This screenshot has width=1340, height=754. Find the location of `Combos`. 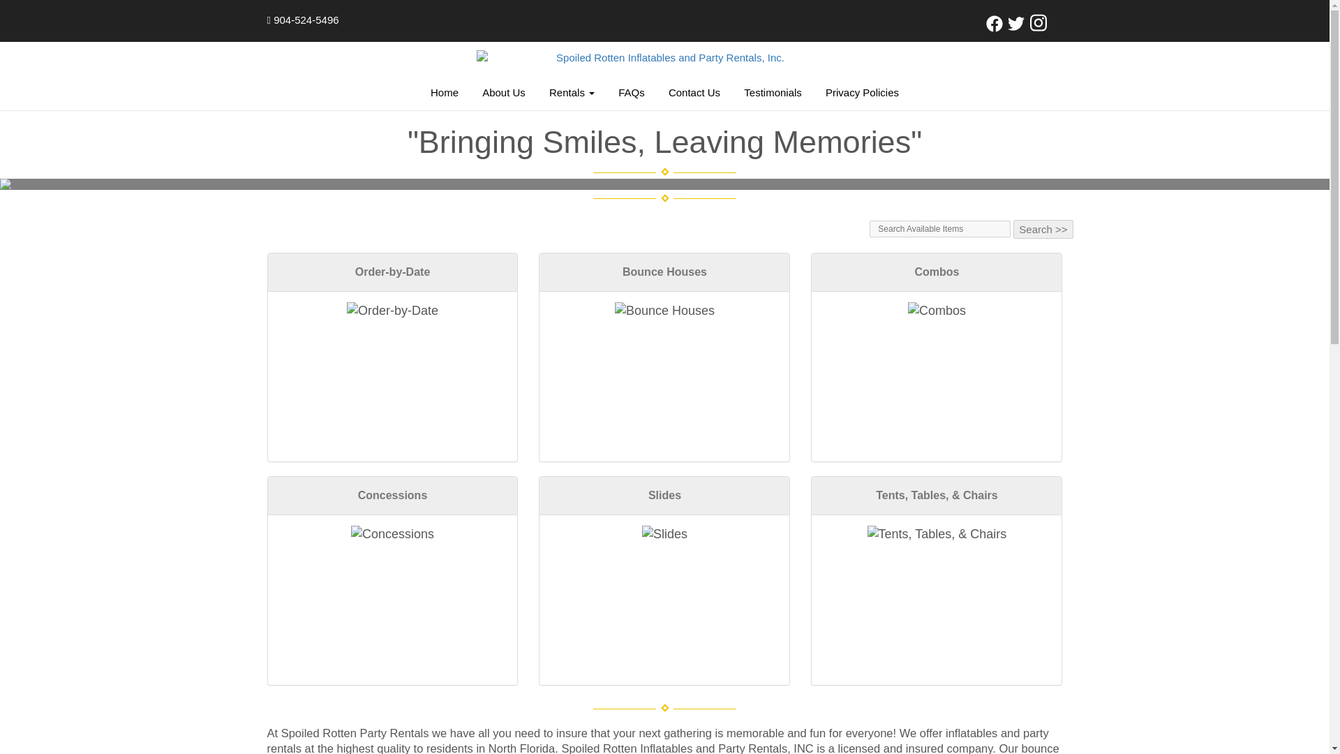

Combos is located at coordinates (937, 311).